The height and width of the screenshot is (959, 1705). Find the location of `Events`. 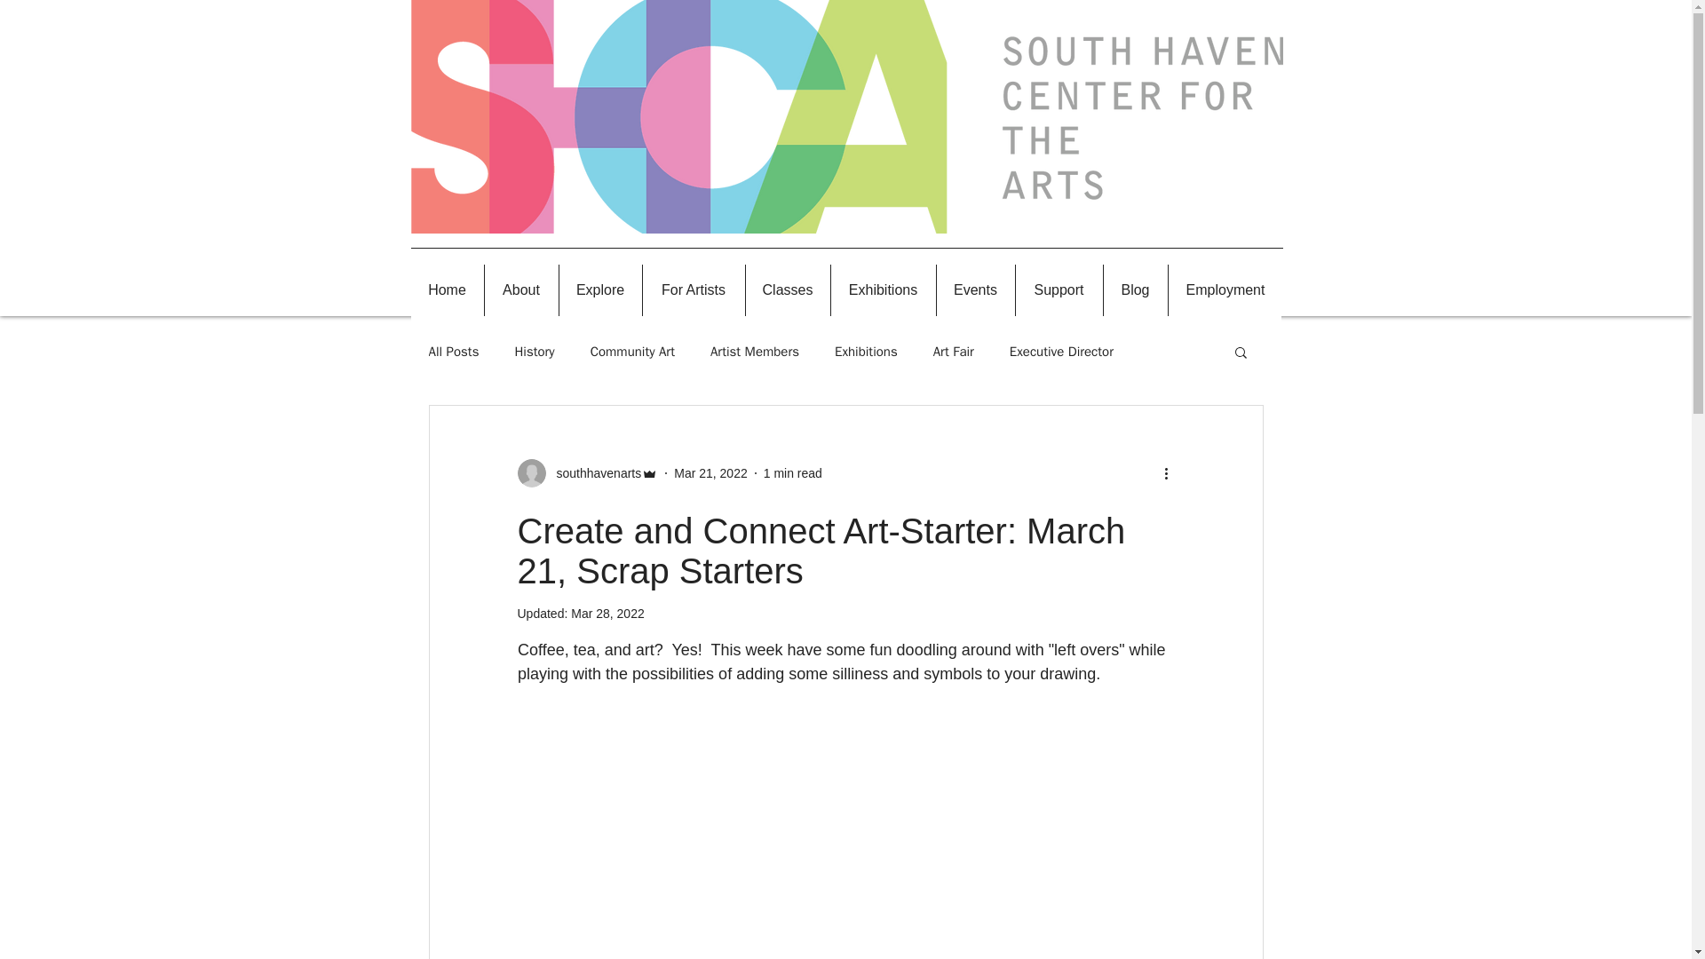

Events is located at coordinates (975, 290).